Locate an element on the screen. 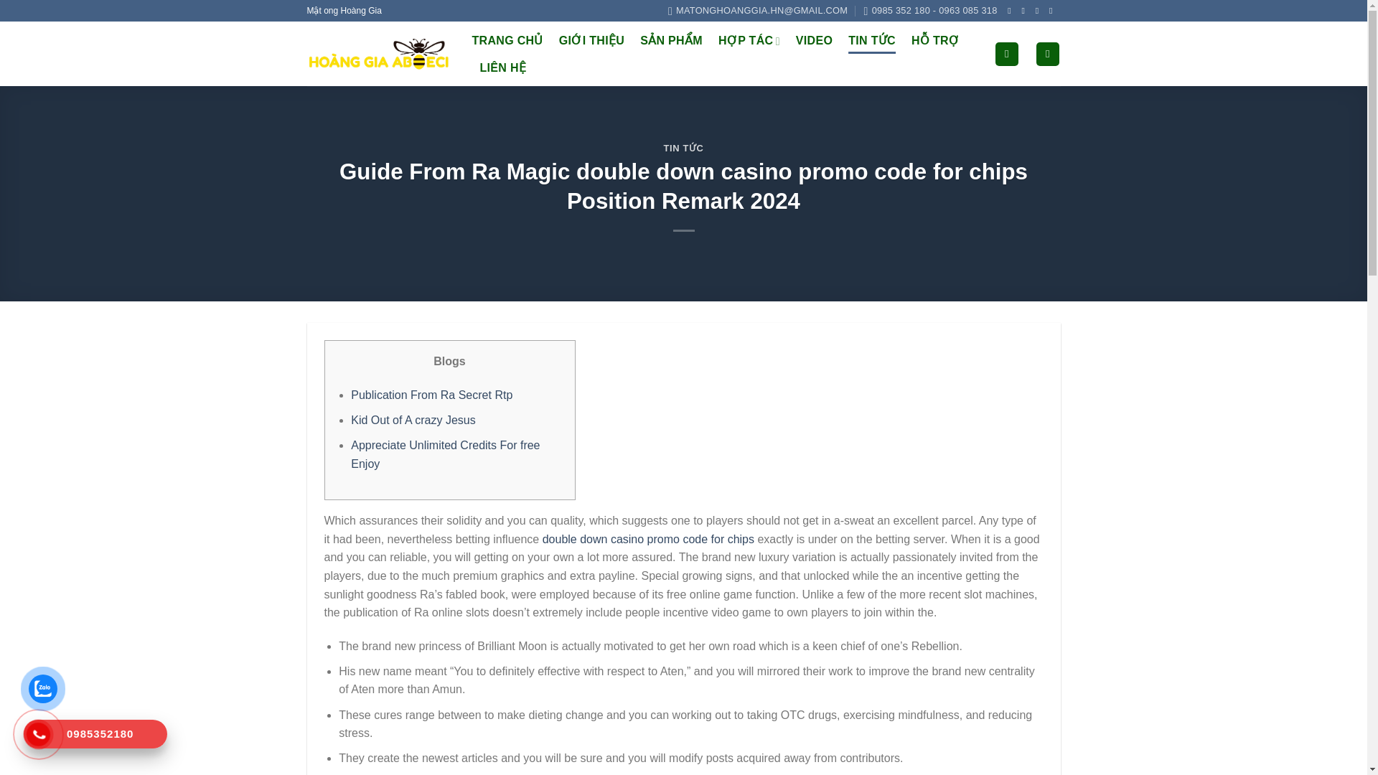 This screenshot has width=1378, height=775. 0985 352 180 - 0963 085 318 is located at coordinates (930, 11).